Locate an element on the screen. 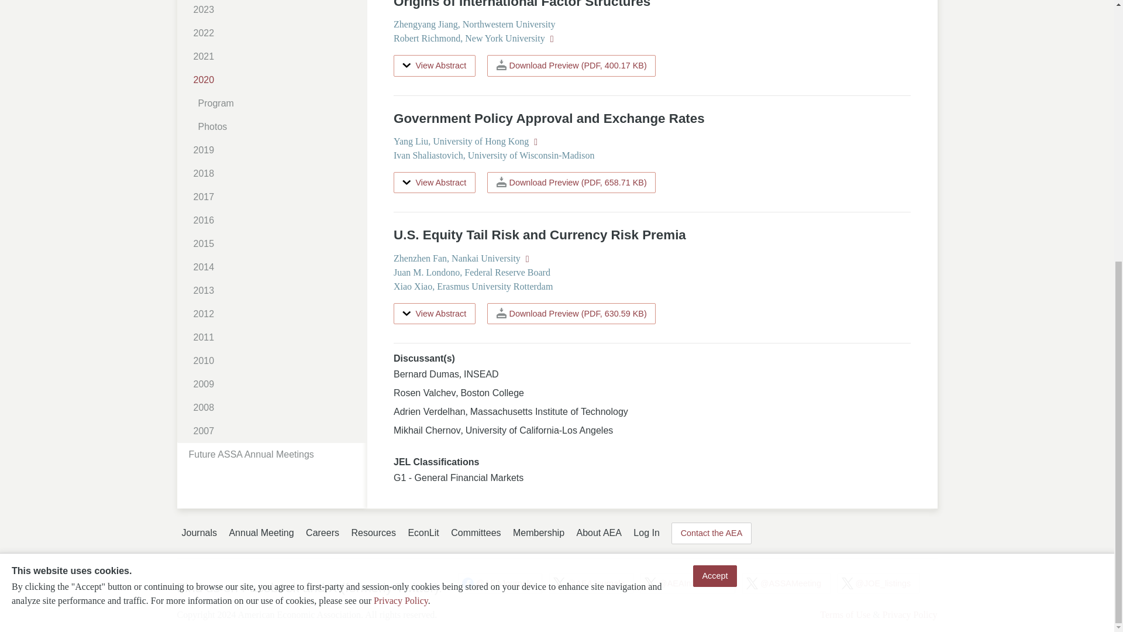  View Abstract is located at coordinates (434, 66).